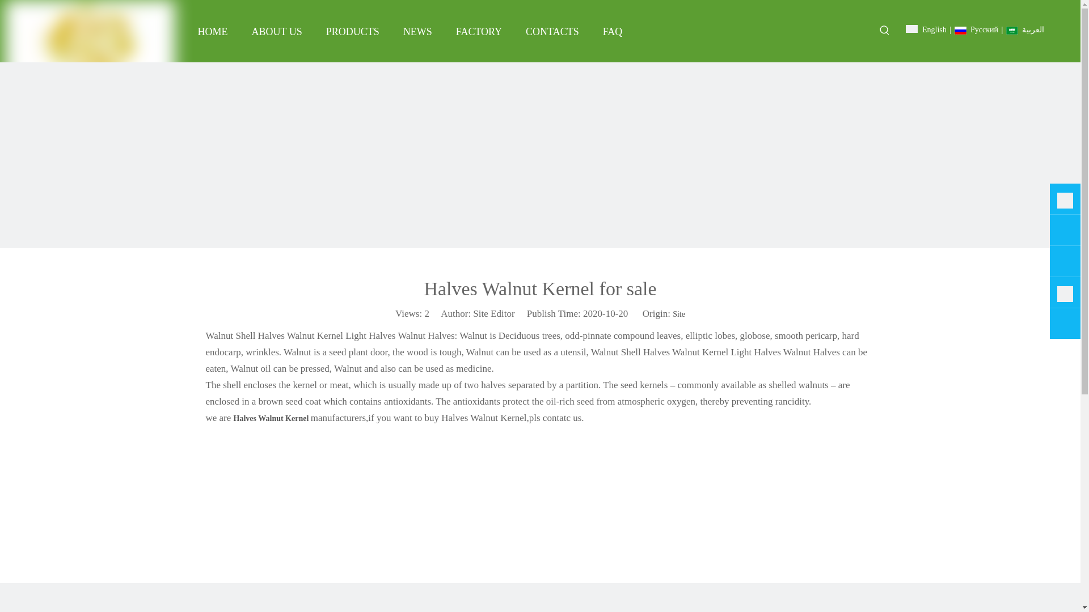 The width and height of the screenshot is (1089, 612). What do you see at coordinates (353, 32) in the screenshot?
I see `PRODUCTS` at bounding box center [353, 32].